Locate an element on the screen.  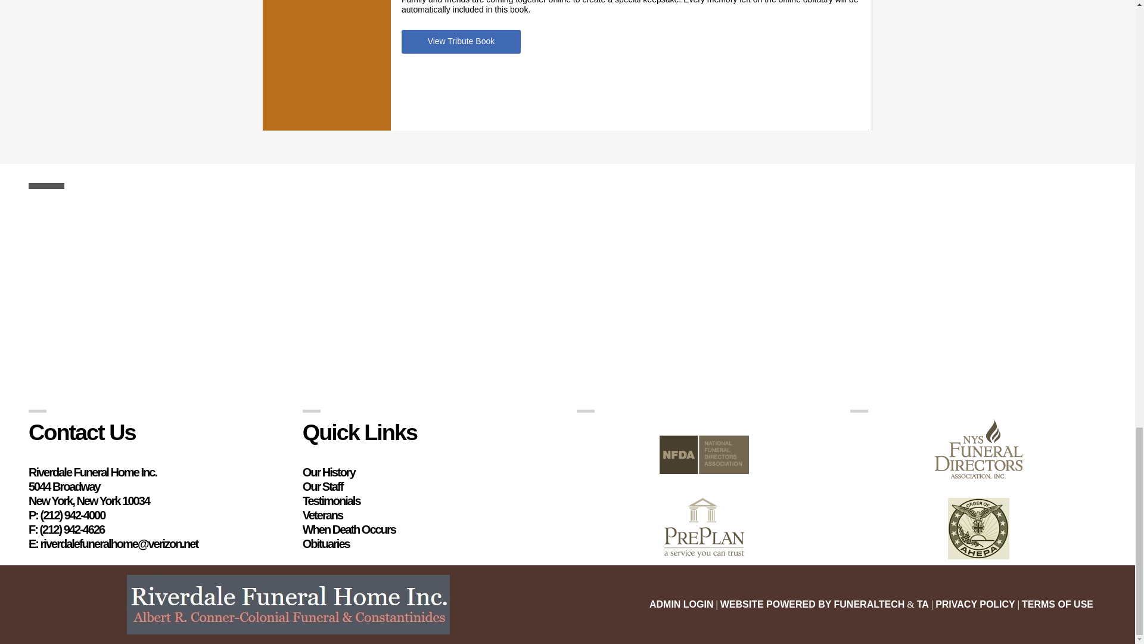
Our History is located at coordinates (329, 472).